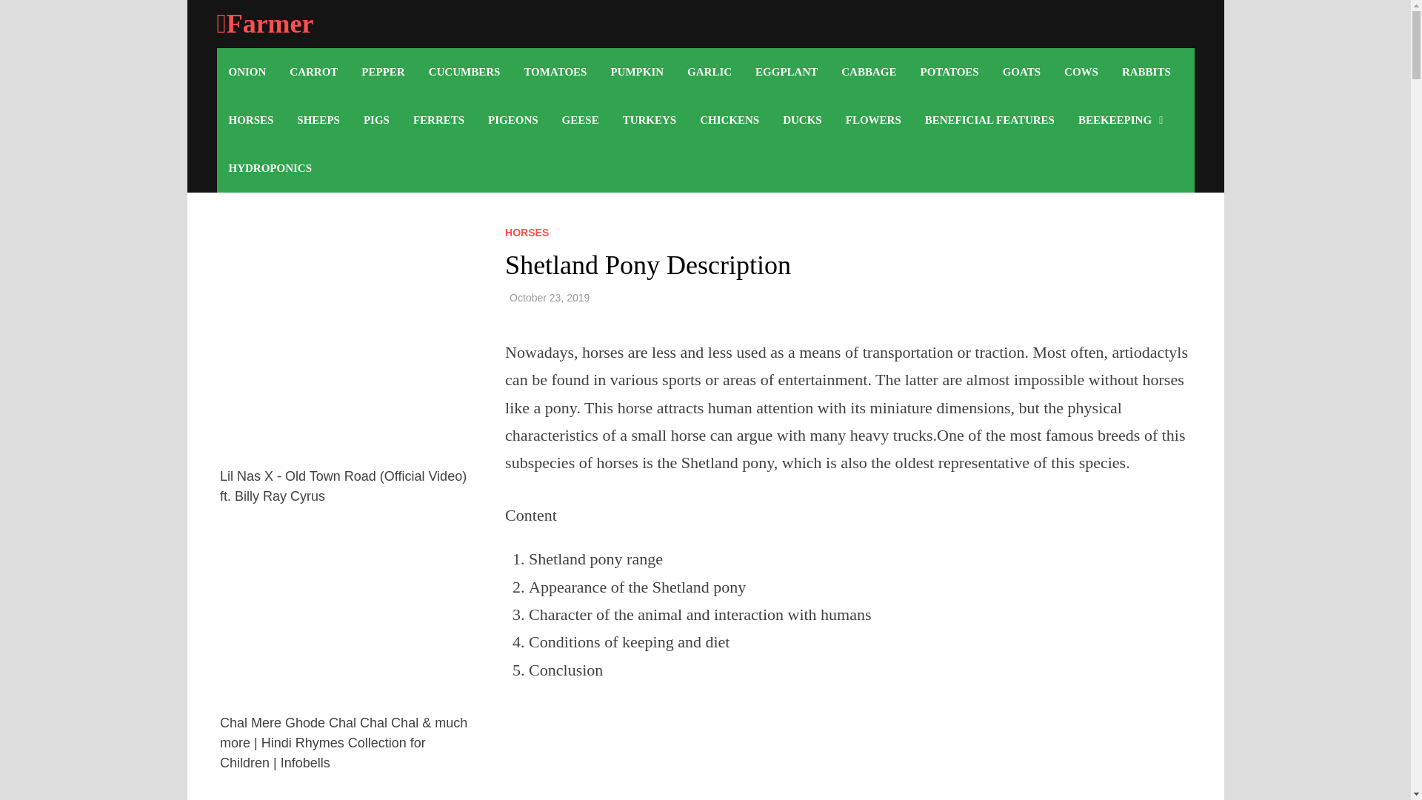  What do you see at coordinates (318, 120) in the screenshot?
I see `SHEEPS` at bounding box center [318, 120].